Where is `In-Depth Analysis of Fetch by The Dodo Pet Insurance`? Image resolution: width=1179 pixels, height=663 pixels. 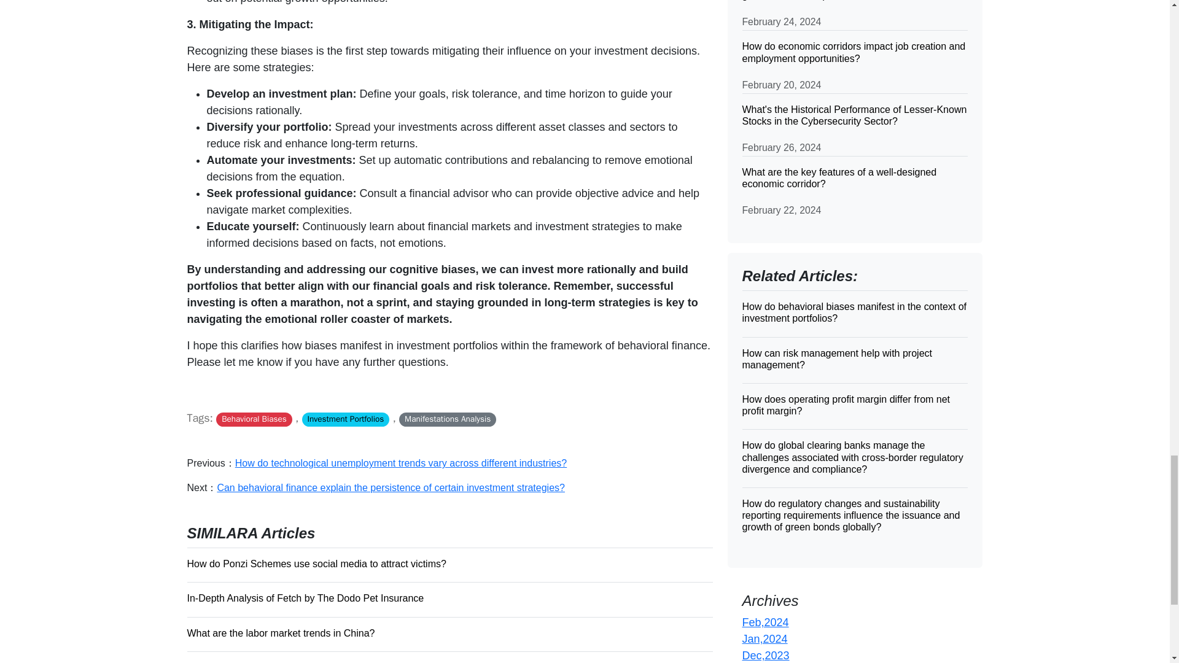 In-Depth Analysis of Fetch by The Dodo Pet Insurance is located at coordinates (449, 598).